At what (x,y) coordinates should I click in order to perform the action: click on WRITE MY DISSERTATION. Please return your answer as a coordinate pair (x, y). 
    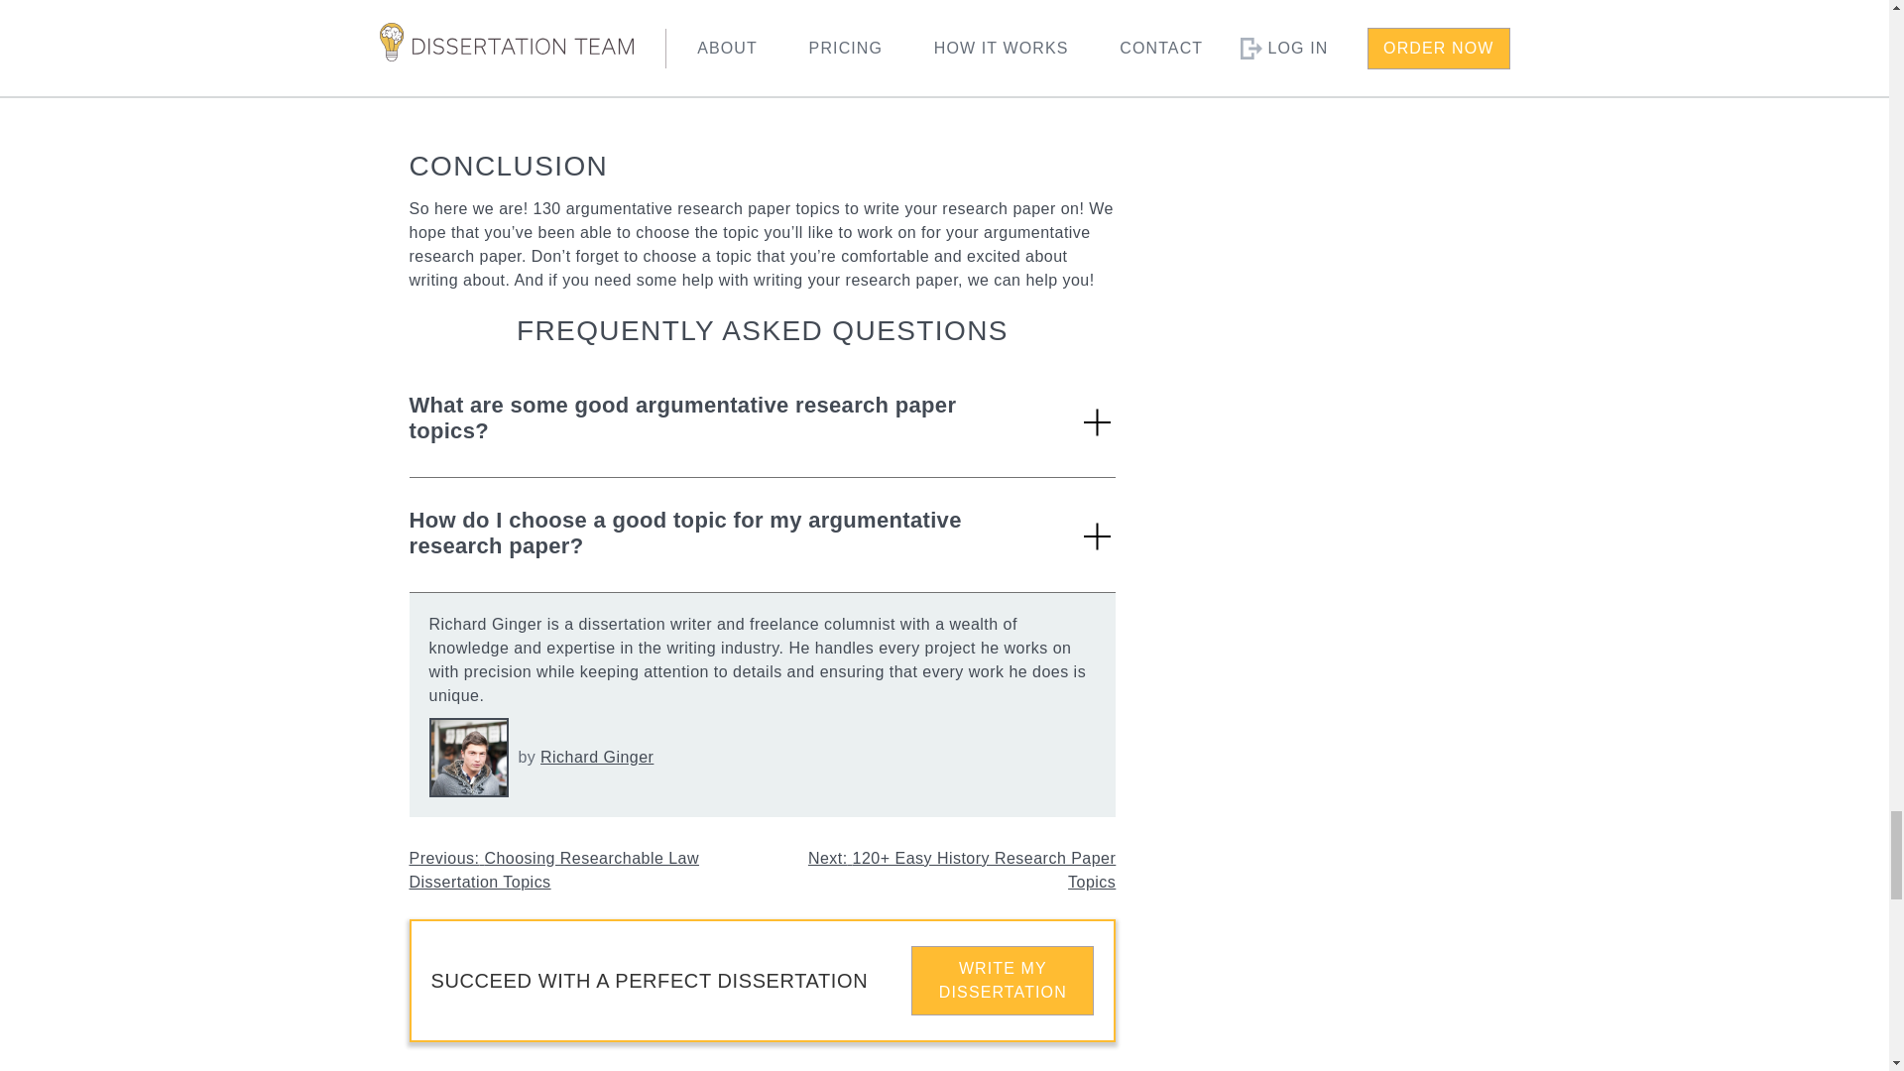
    Looking at the image, I should click on (1002, 980).